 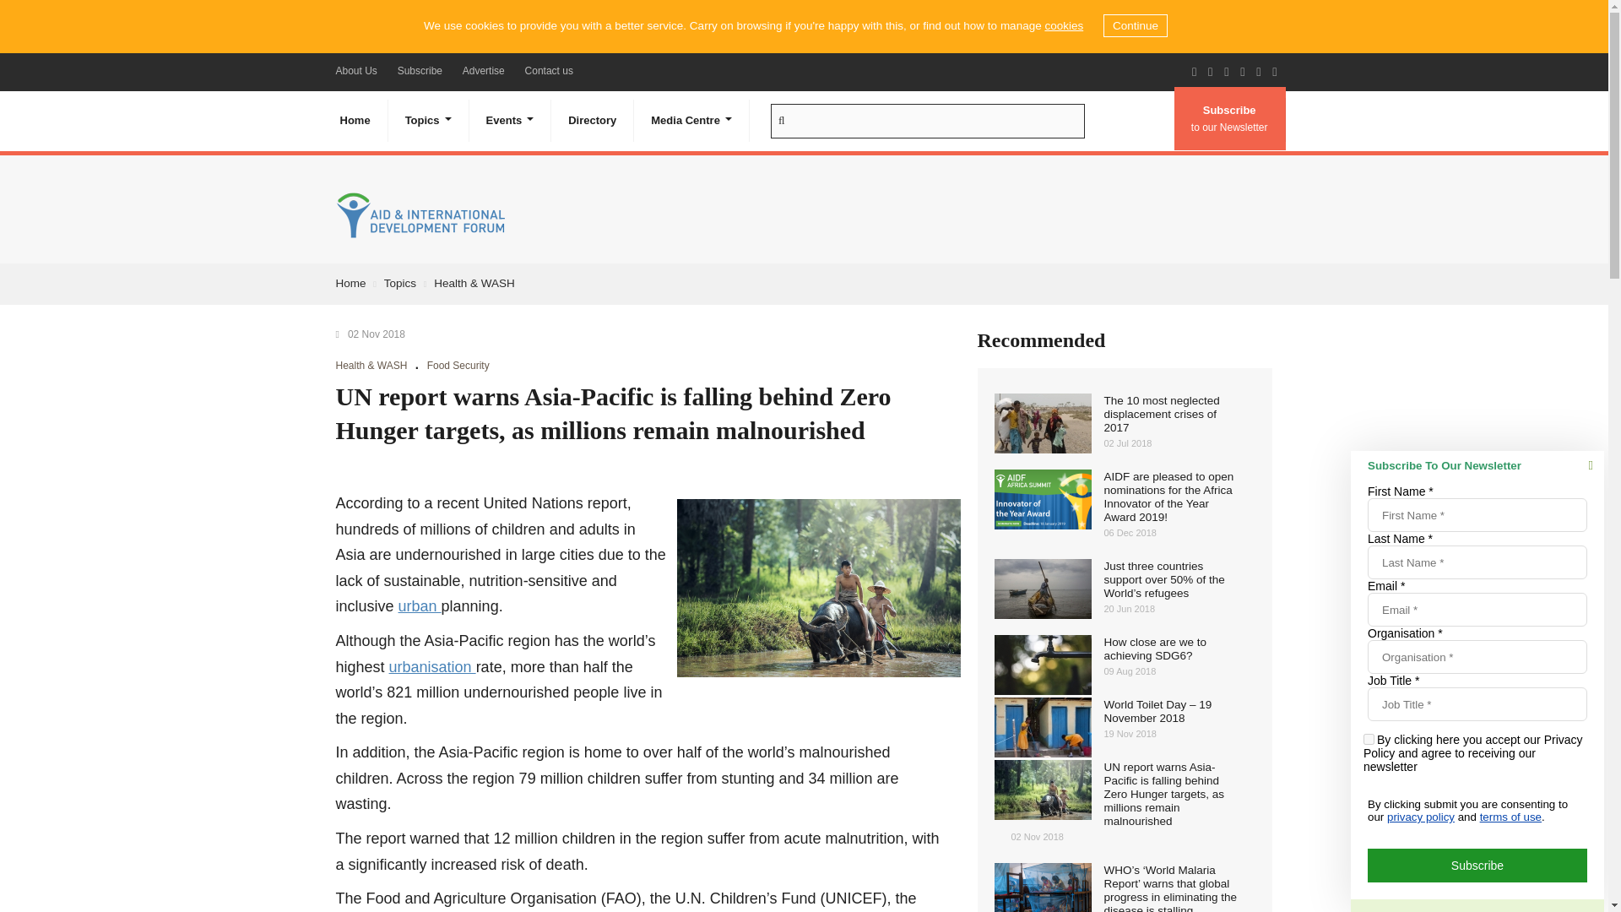 What do you see at coordinates (549, 70) in the screenshot?
I see `Contact us` at bounding box center [549, 70].